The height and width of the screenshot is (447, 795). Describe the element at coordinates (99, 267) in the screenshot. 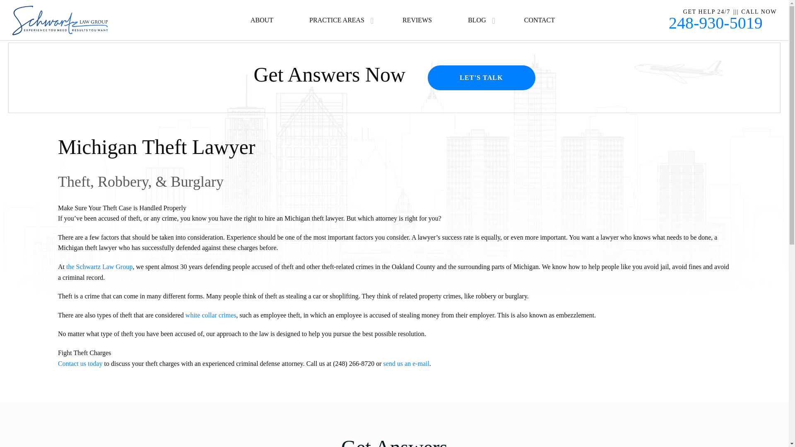

I see `the Schwartz Law Group` at that location.